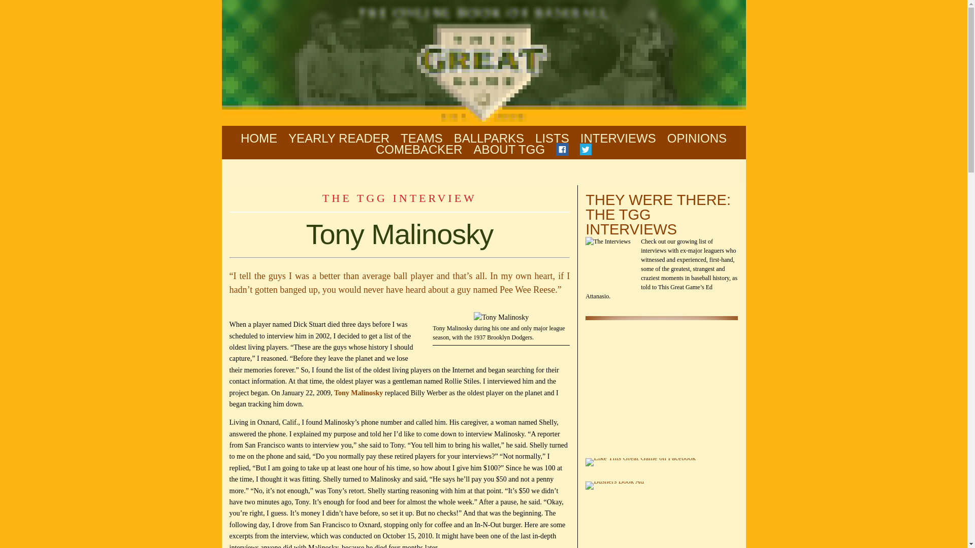 This screenshot has height=548, width=975. Describe the element at coordinates (418, 150) in the screenshot. I see `COMEBACKER` at that location.